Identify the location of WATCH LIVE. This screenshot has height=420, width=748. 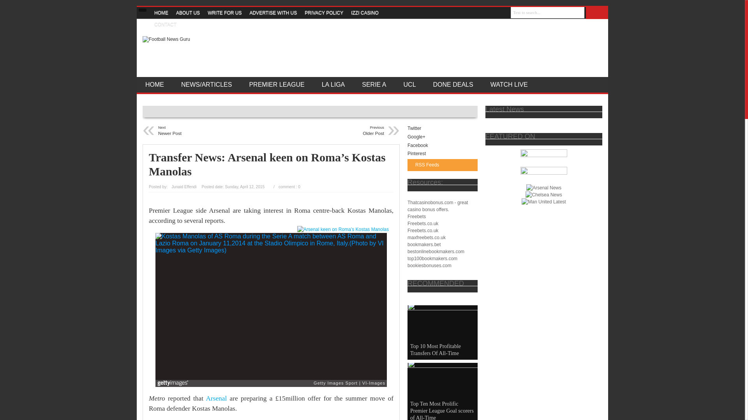
(509, 84).